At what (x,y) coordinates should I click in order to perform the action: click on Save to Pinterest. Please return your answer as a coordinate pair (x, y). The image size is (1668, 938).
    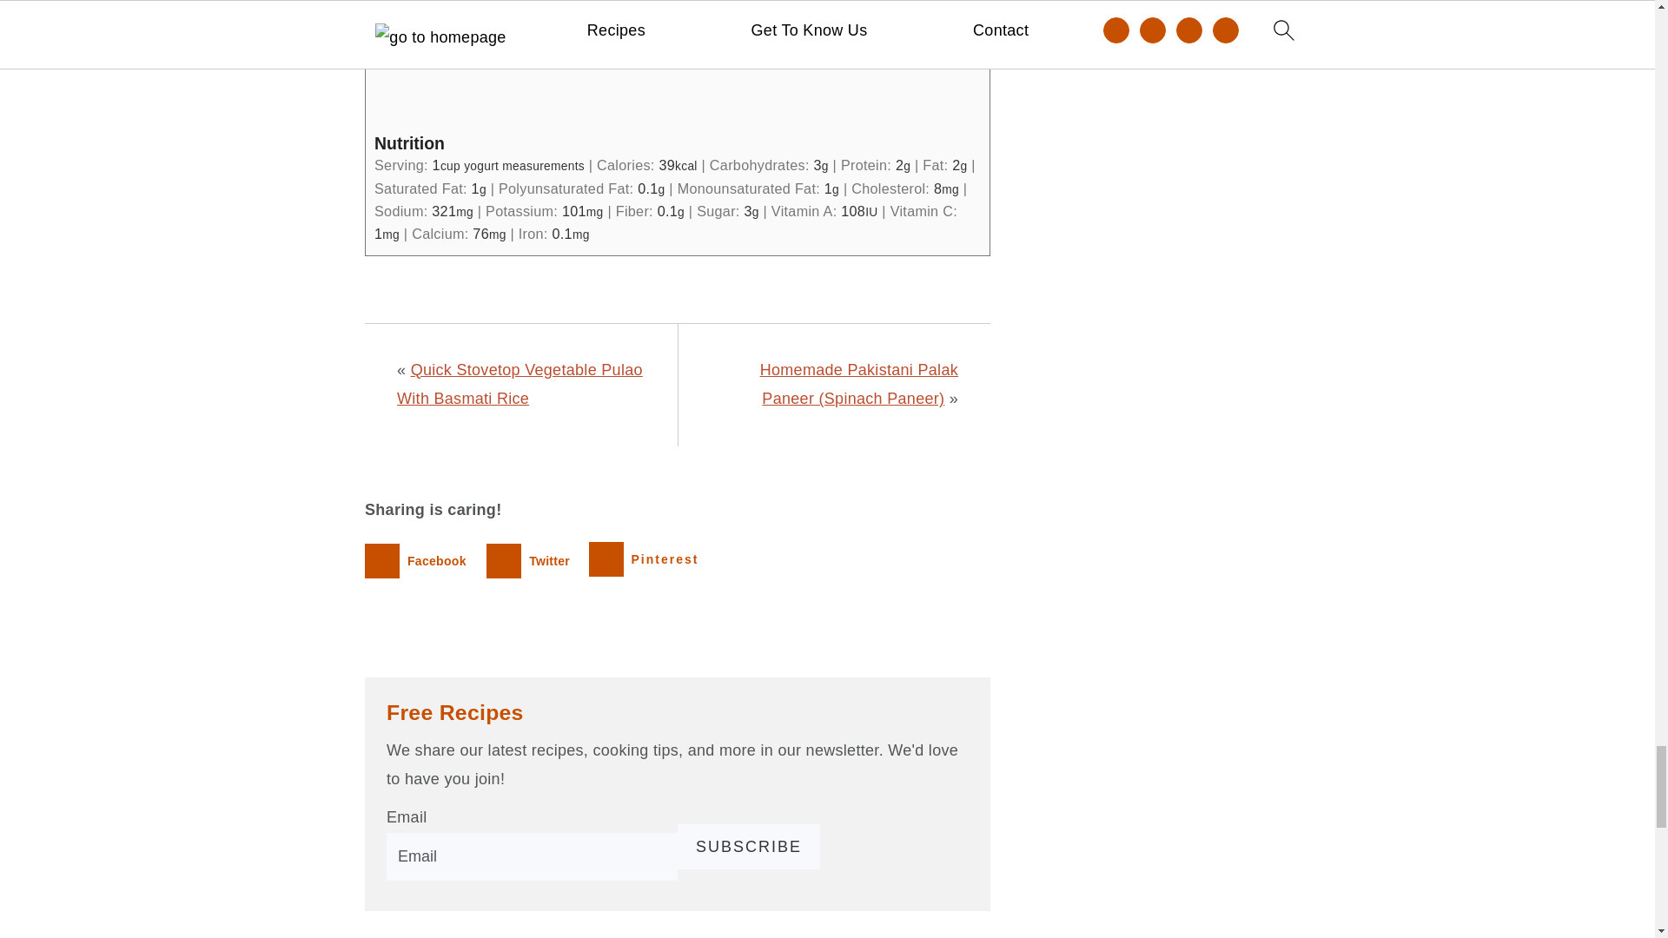
    Looking at the image, I should click on (648, 561).